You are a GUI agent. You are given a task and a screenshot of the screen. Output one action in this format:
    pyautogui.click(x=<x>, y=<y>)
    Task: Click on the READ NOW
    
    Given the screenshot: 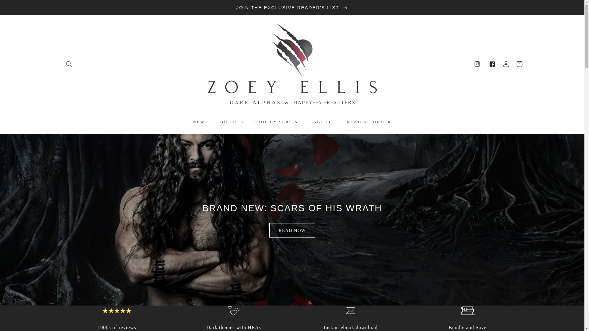 What is the action you would take?
    pyautogui.click(x=292, y=230)
    